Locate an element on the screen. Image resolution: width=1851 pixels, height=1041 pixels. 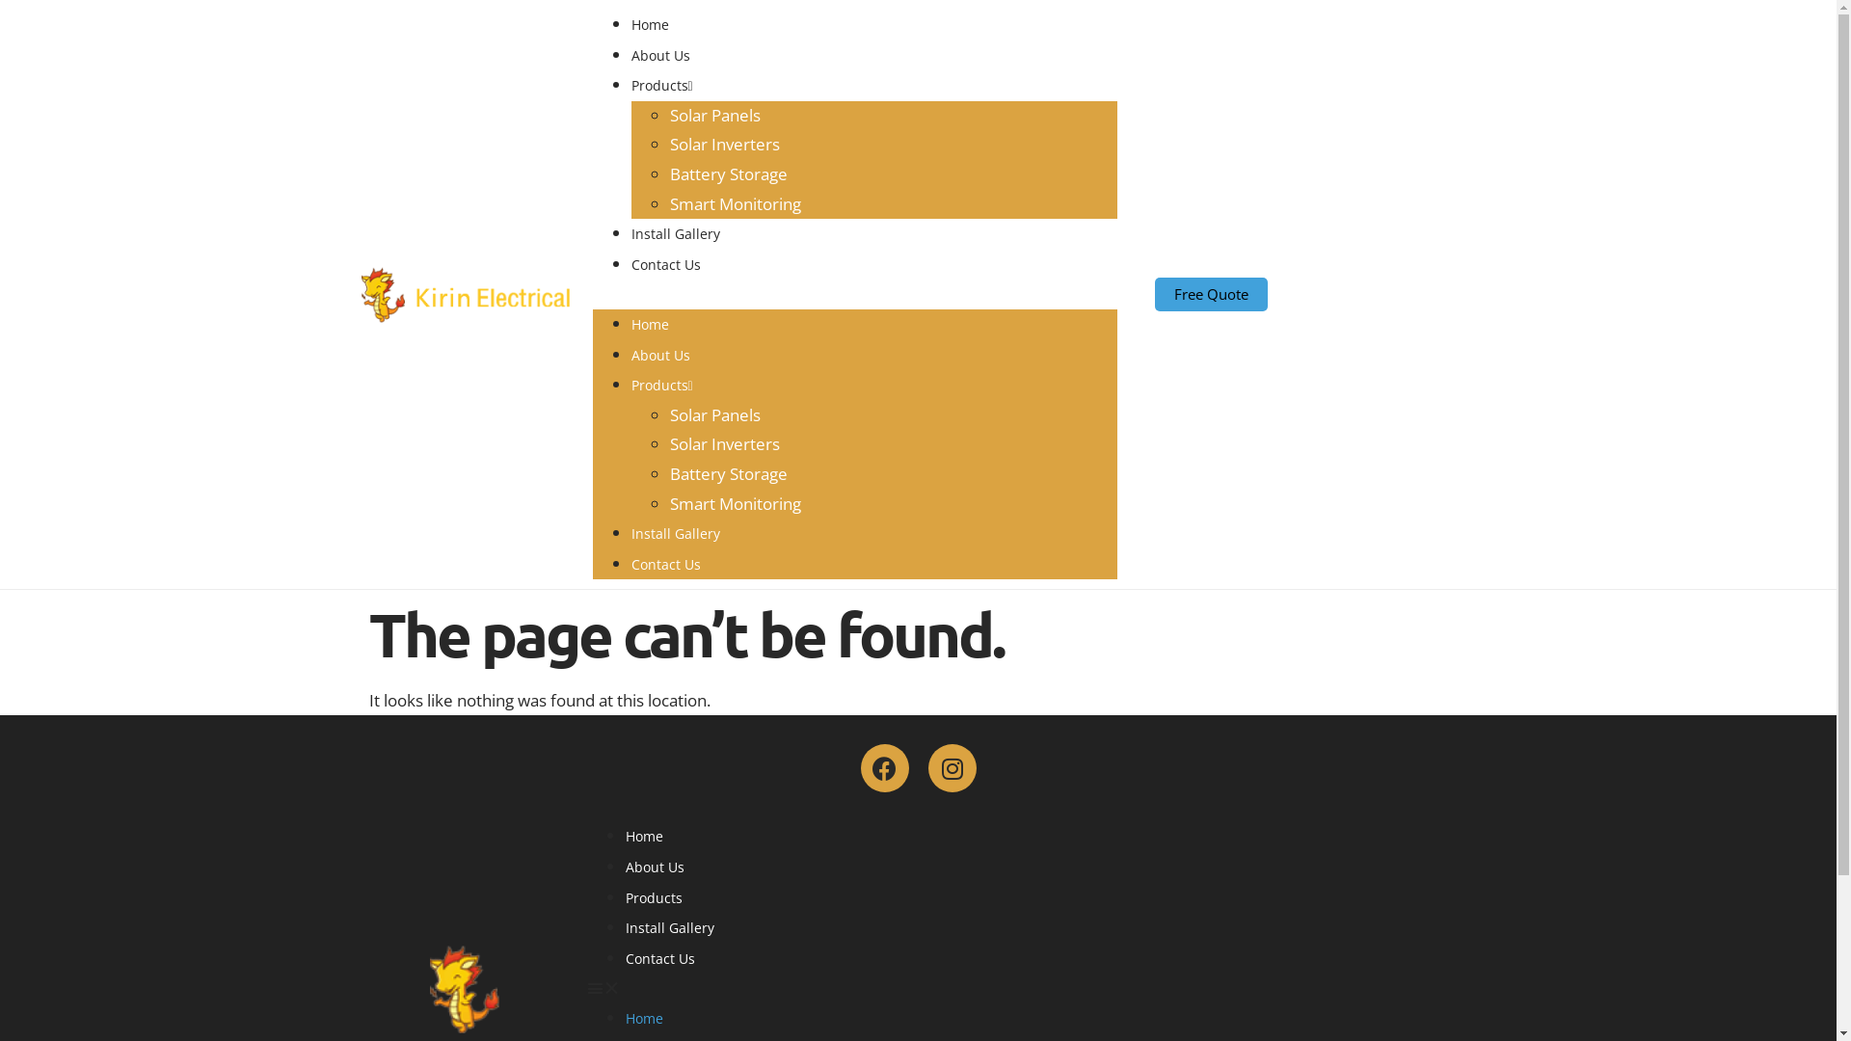
Smart Monitoring is located at coordinates (735, 503).